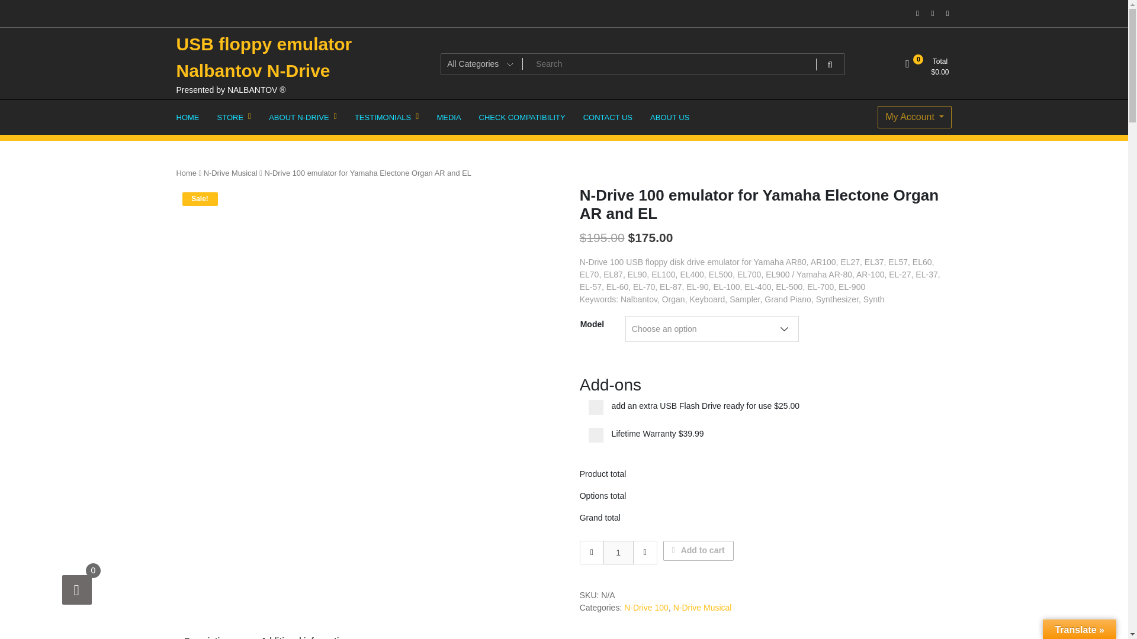 The height and width of the screenshot is (639, 1137). I want to click on CHECK COMPATIBILITY, so click(522, 117).